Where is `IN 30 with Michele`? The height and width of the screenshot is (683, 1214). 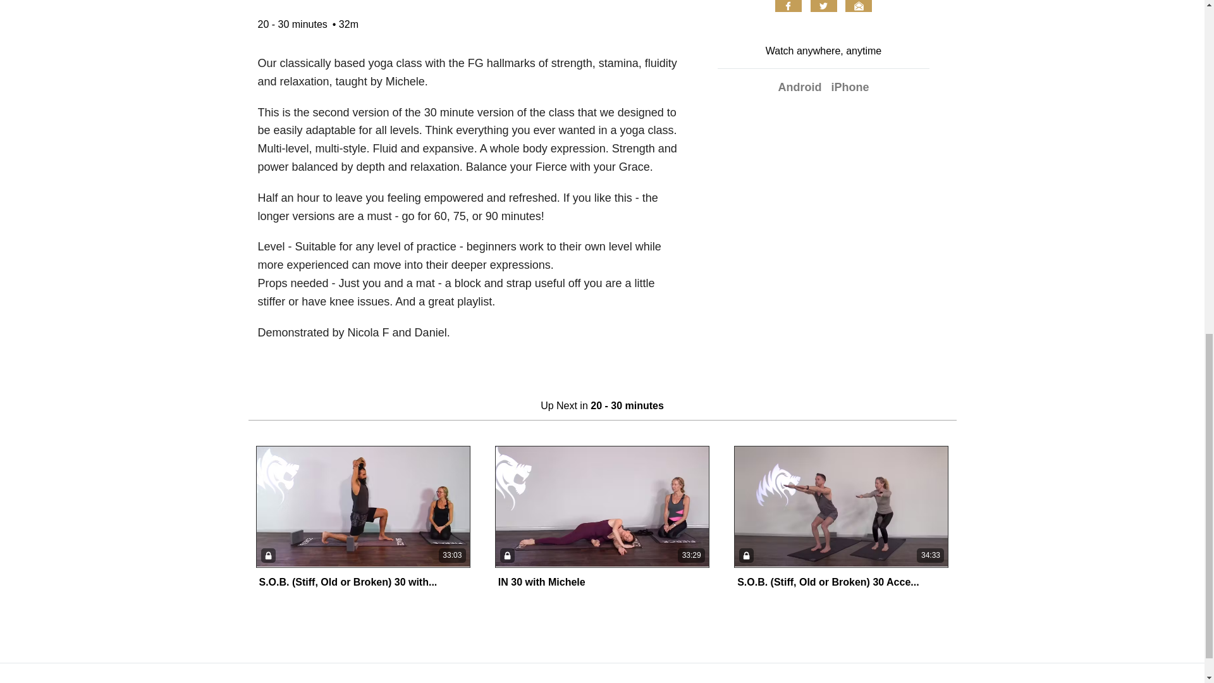 IN 30 with Michele is located at coordinates (541, 582).